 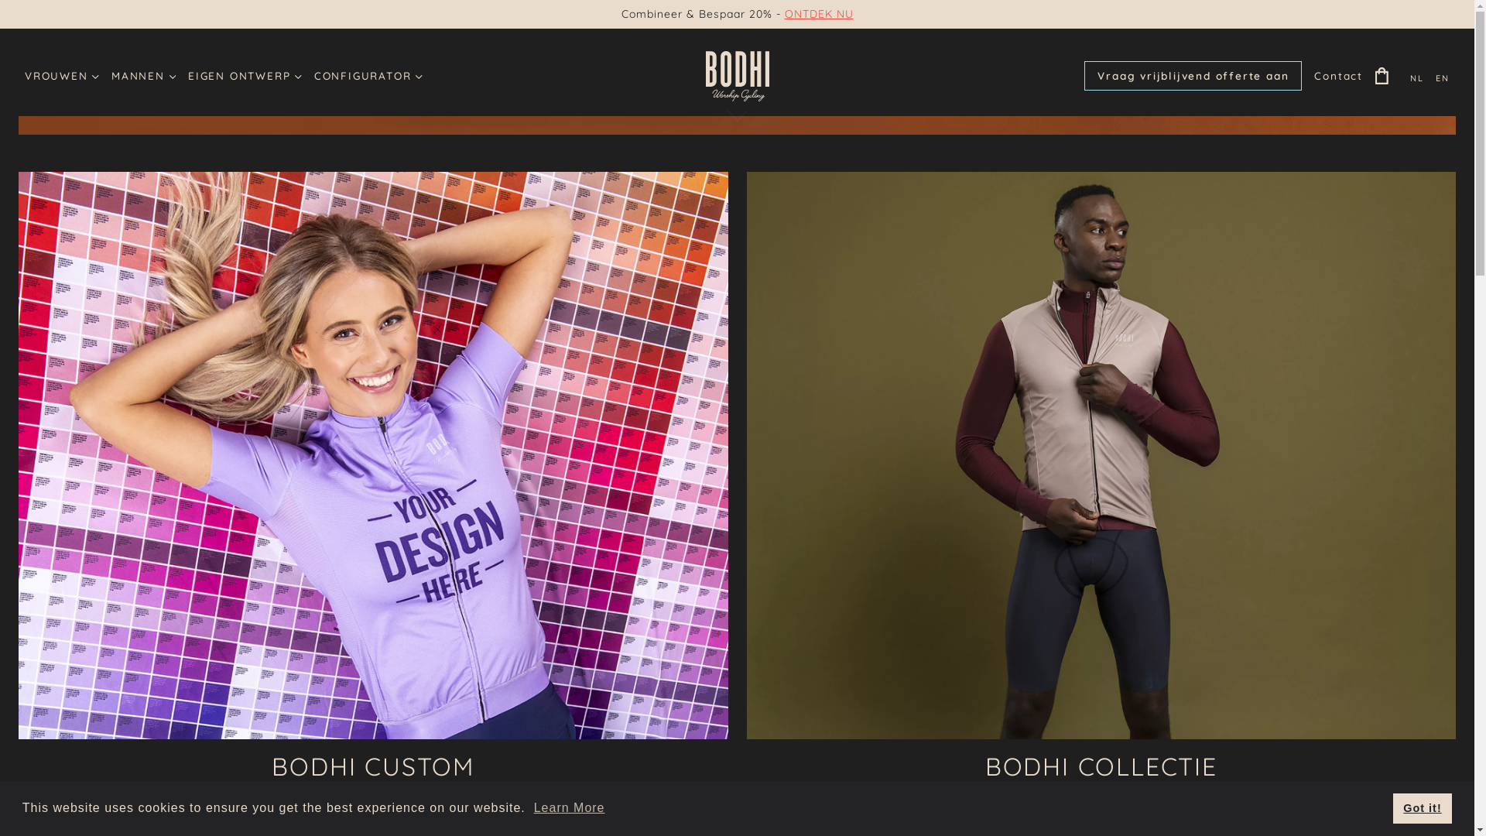 I want to click on ONTDEK NU, so click(x=819, y=14).